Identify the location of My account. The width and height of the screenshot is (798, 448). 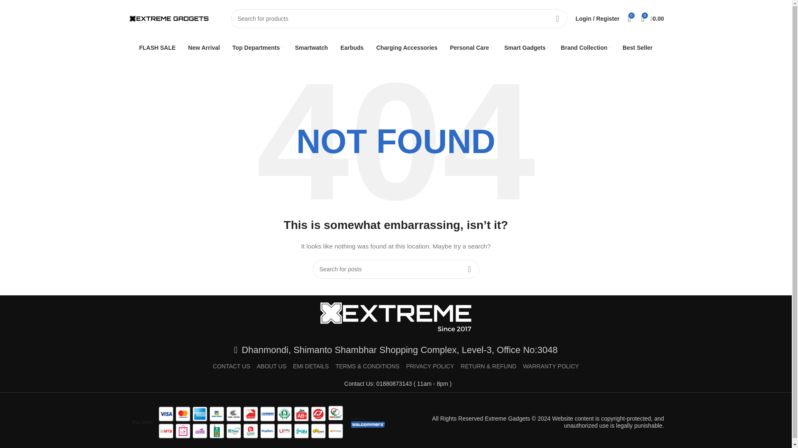
(598, 18).